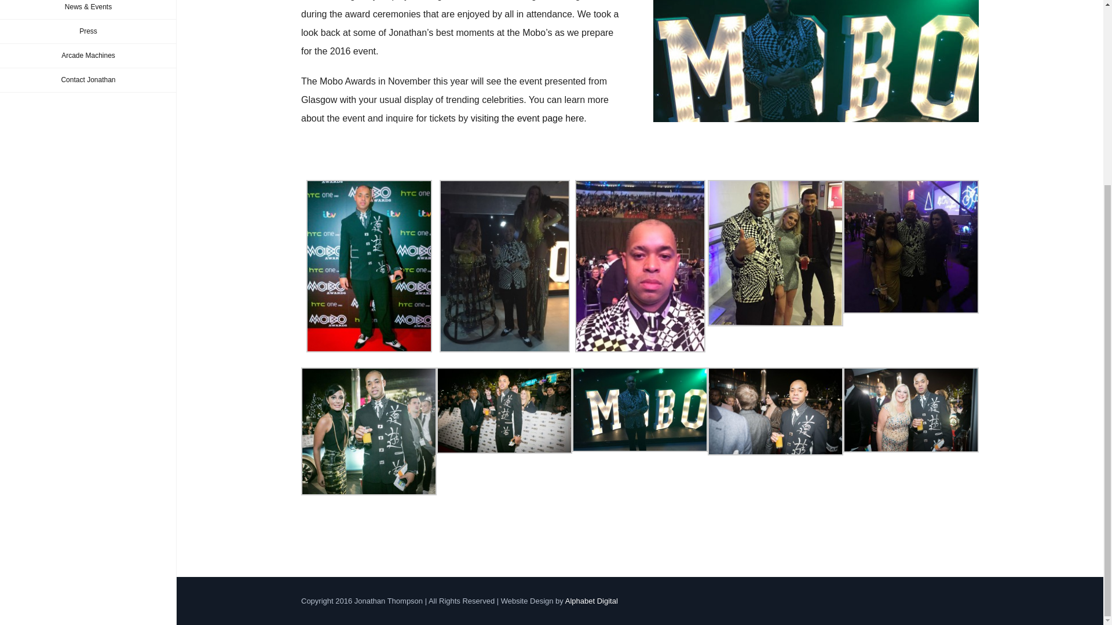 The width and height of the screenshot is (1112, 625). I want to click on Arcade Machines, so click(88, 56).